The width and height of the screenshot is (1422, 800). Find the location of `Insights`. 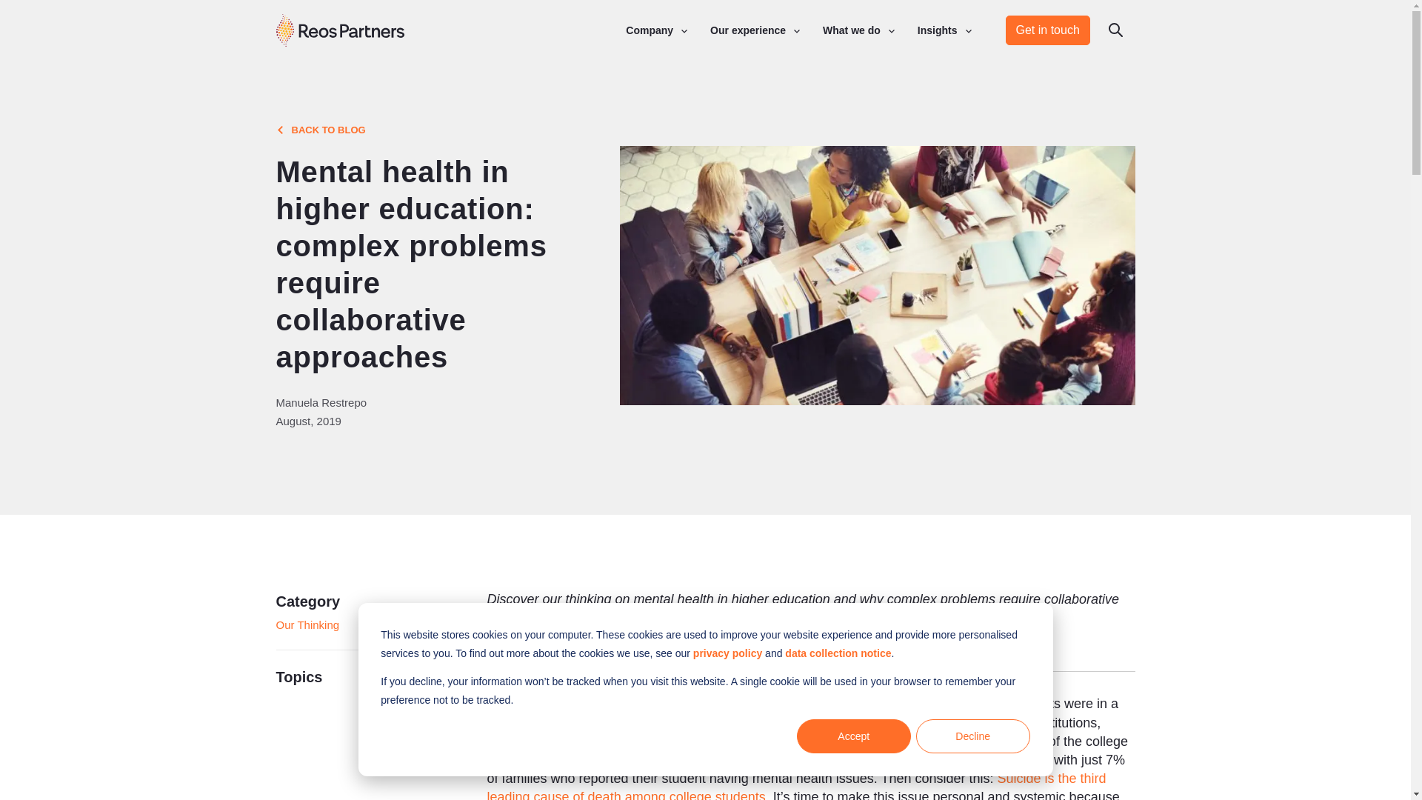

Insights is located at coordinates (937, 30).